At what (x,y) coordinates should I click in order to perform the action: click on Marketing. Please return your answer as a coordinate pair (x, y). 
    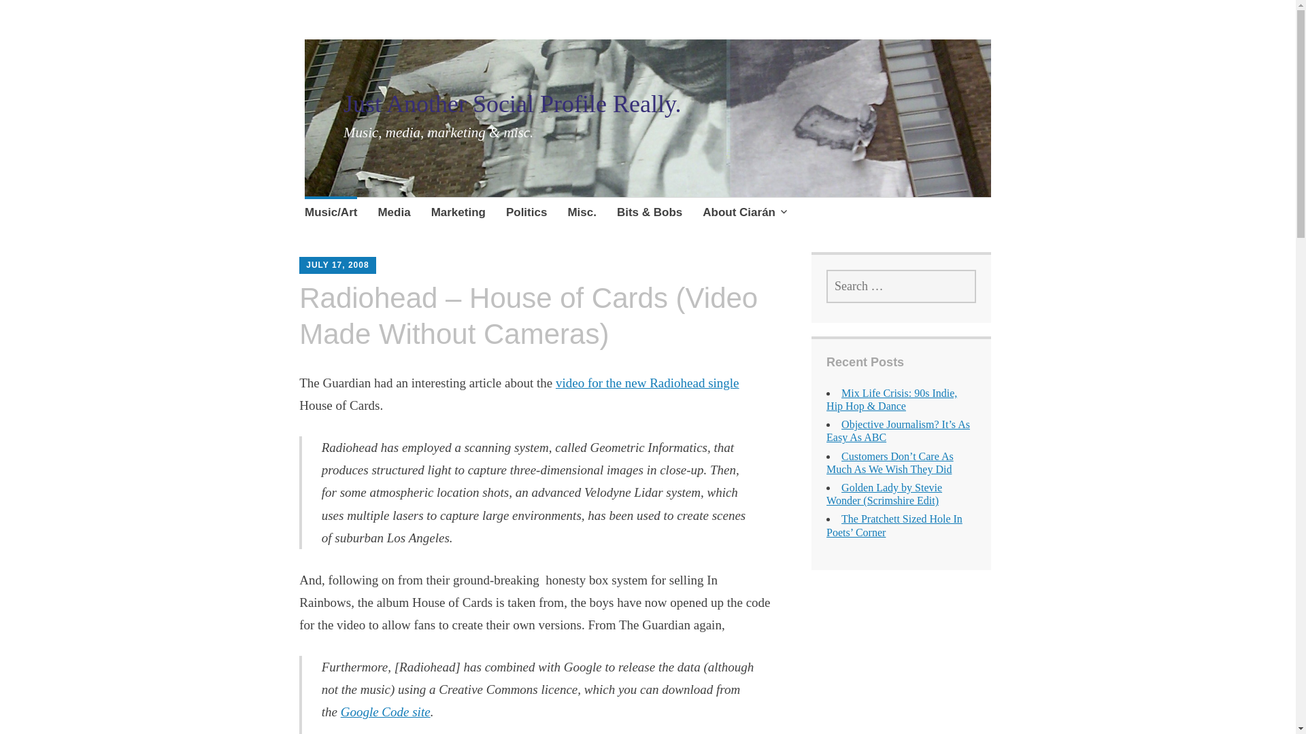
    Looking at the image, I should click on (458, 214).